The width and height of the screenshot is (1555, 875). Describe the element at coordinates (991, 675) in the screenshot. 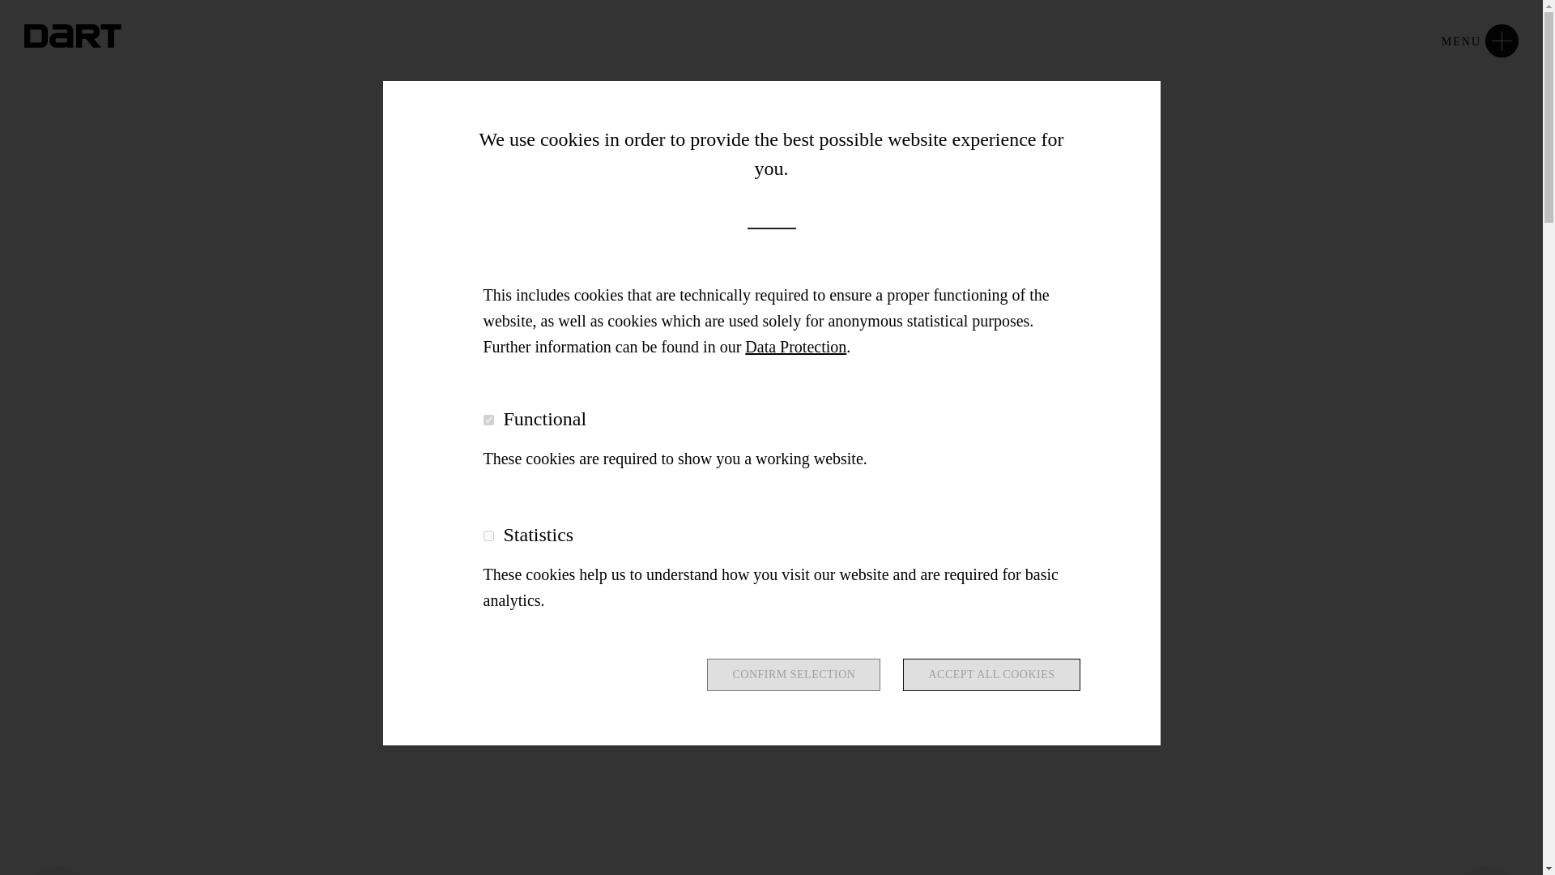

I see `ACCEPT ALL COOKIES` at that location.